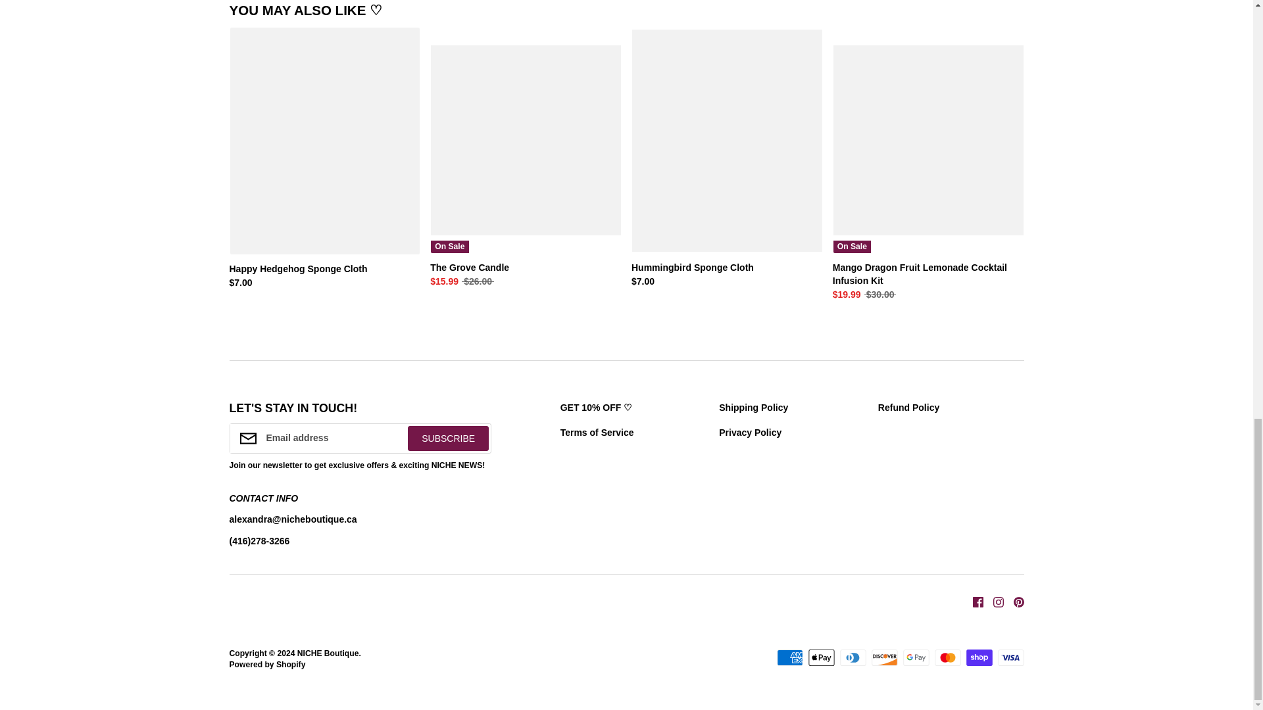  What do you see at coordinates (884, 657) in the screenshot?
I see `Discover` at bounding box center [884, 657].